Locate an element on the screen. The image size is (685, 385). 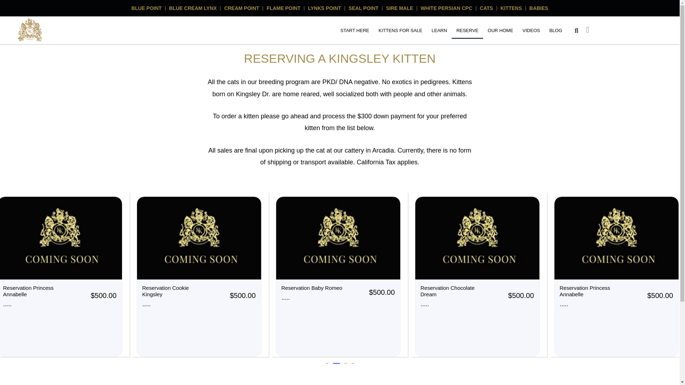
BLUE CREAM LYNX is located at coordinates (193, 8).